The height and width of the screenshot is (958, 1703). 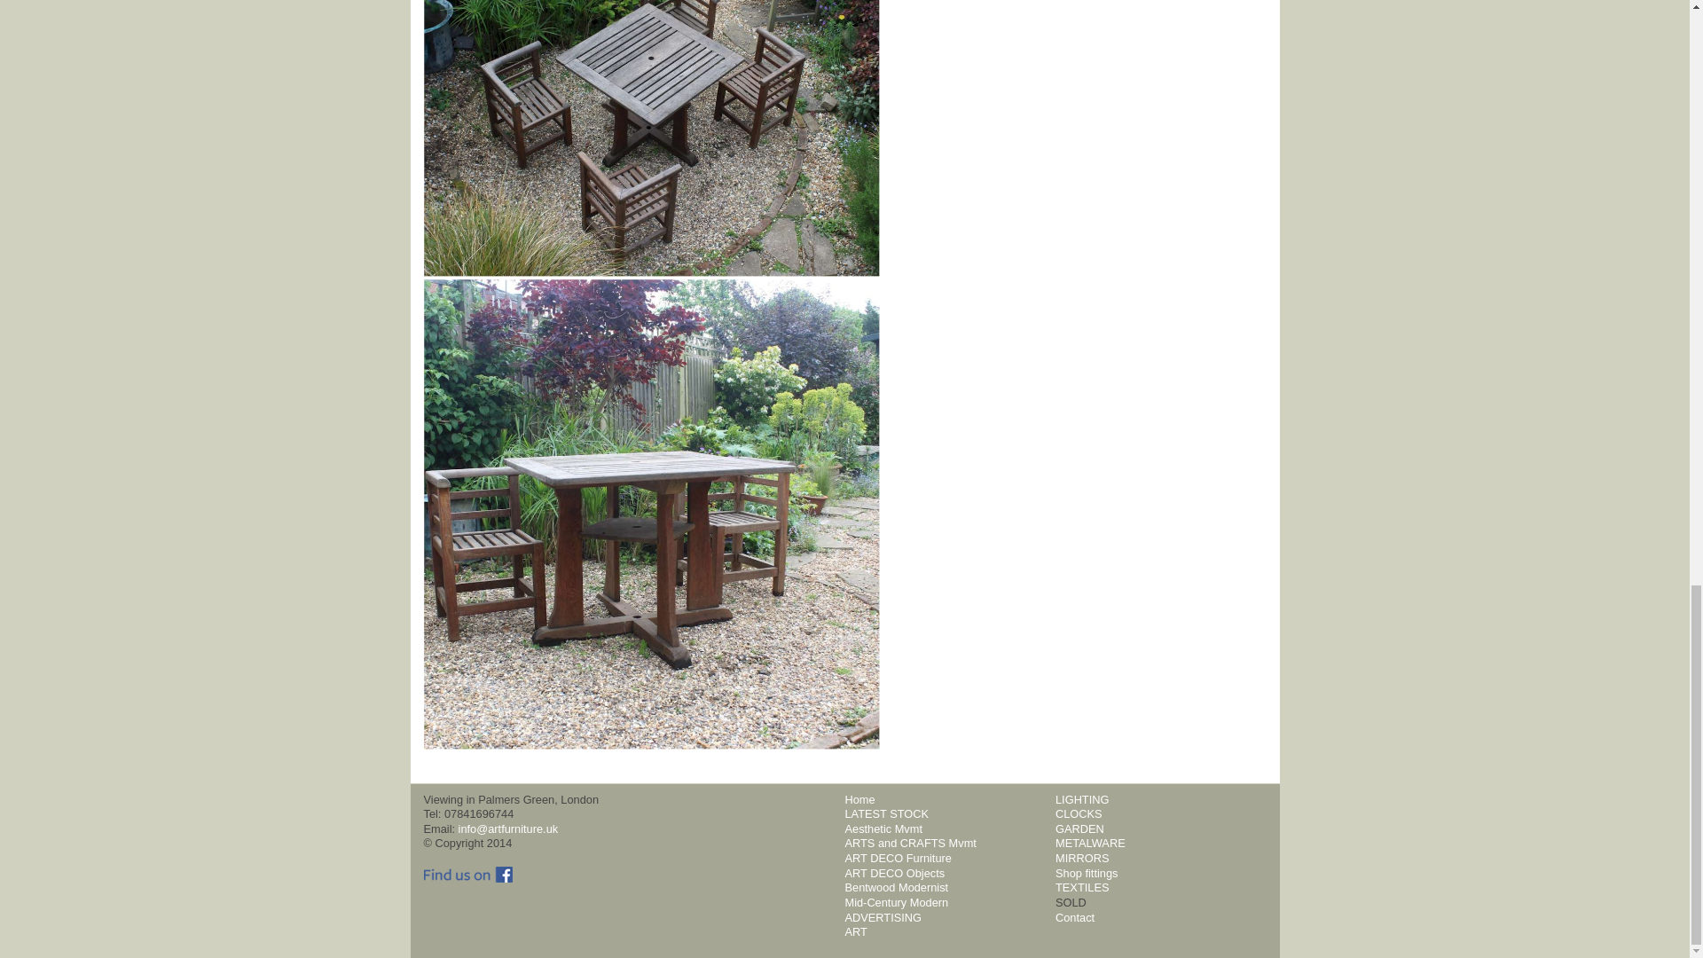 I want to click on ARTS and CRAFTS Mvmt, so click(x=910, y=843).